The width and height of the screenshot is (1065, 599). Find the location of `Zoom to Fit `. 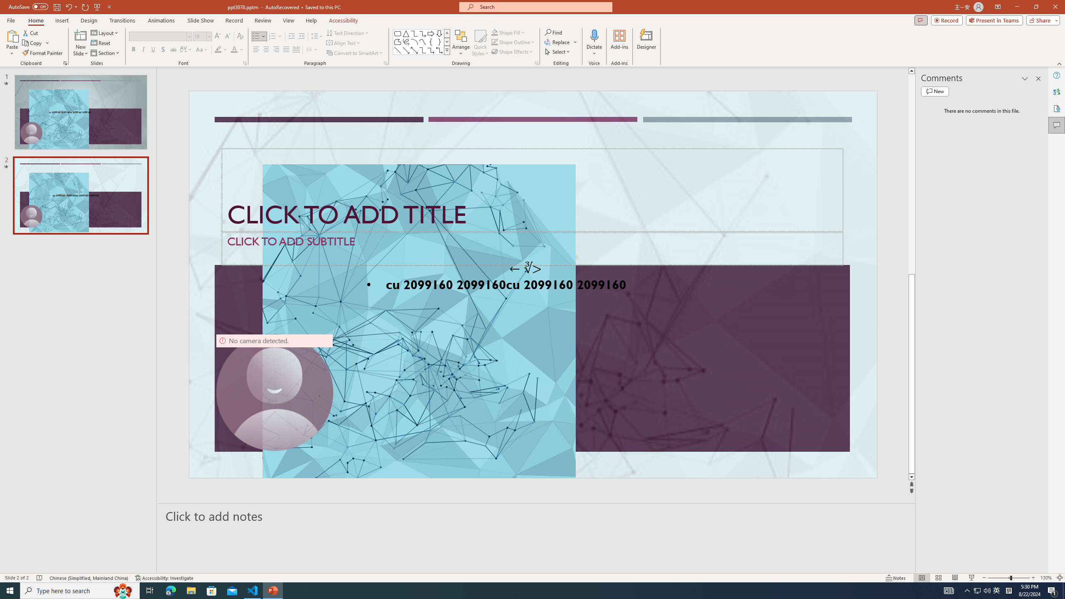

Zoom to Fit  is located at coordinates (1060, 578).